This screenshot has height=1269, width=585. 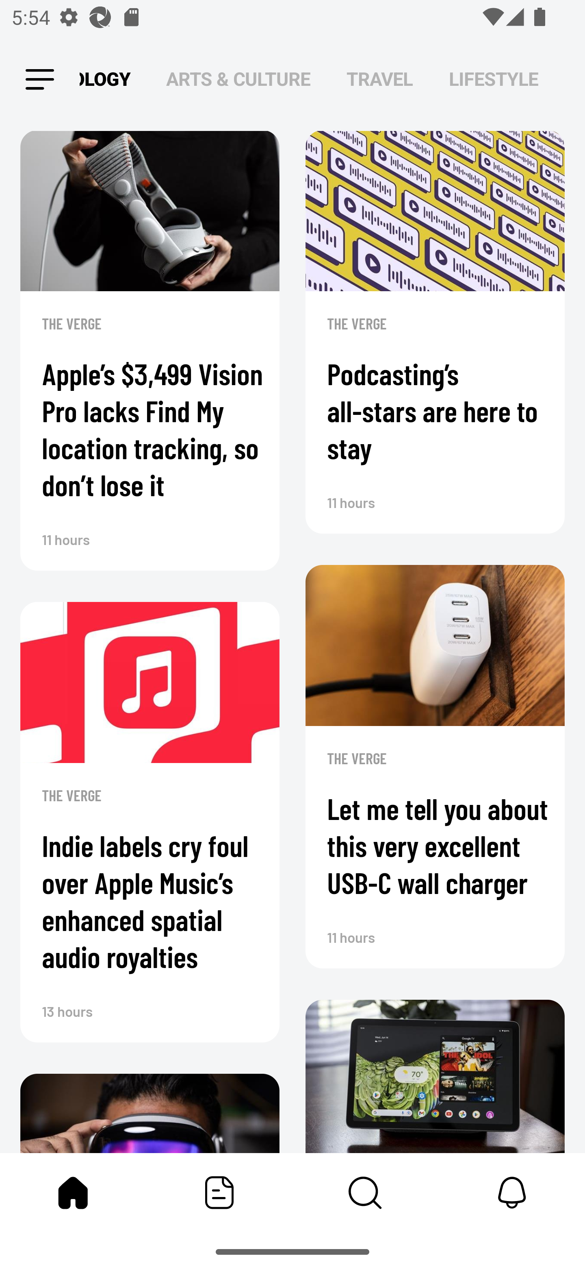 What do you see at coordinates (219, 1193) in the screenshot?
I see `Featured` at bounding box center [219, 1193].